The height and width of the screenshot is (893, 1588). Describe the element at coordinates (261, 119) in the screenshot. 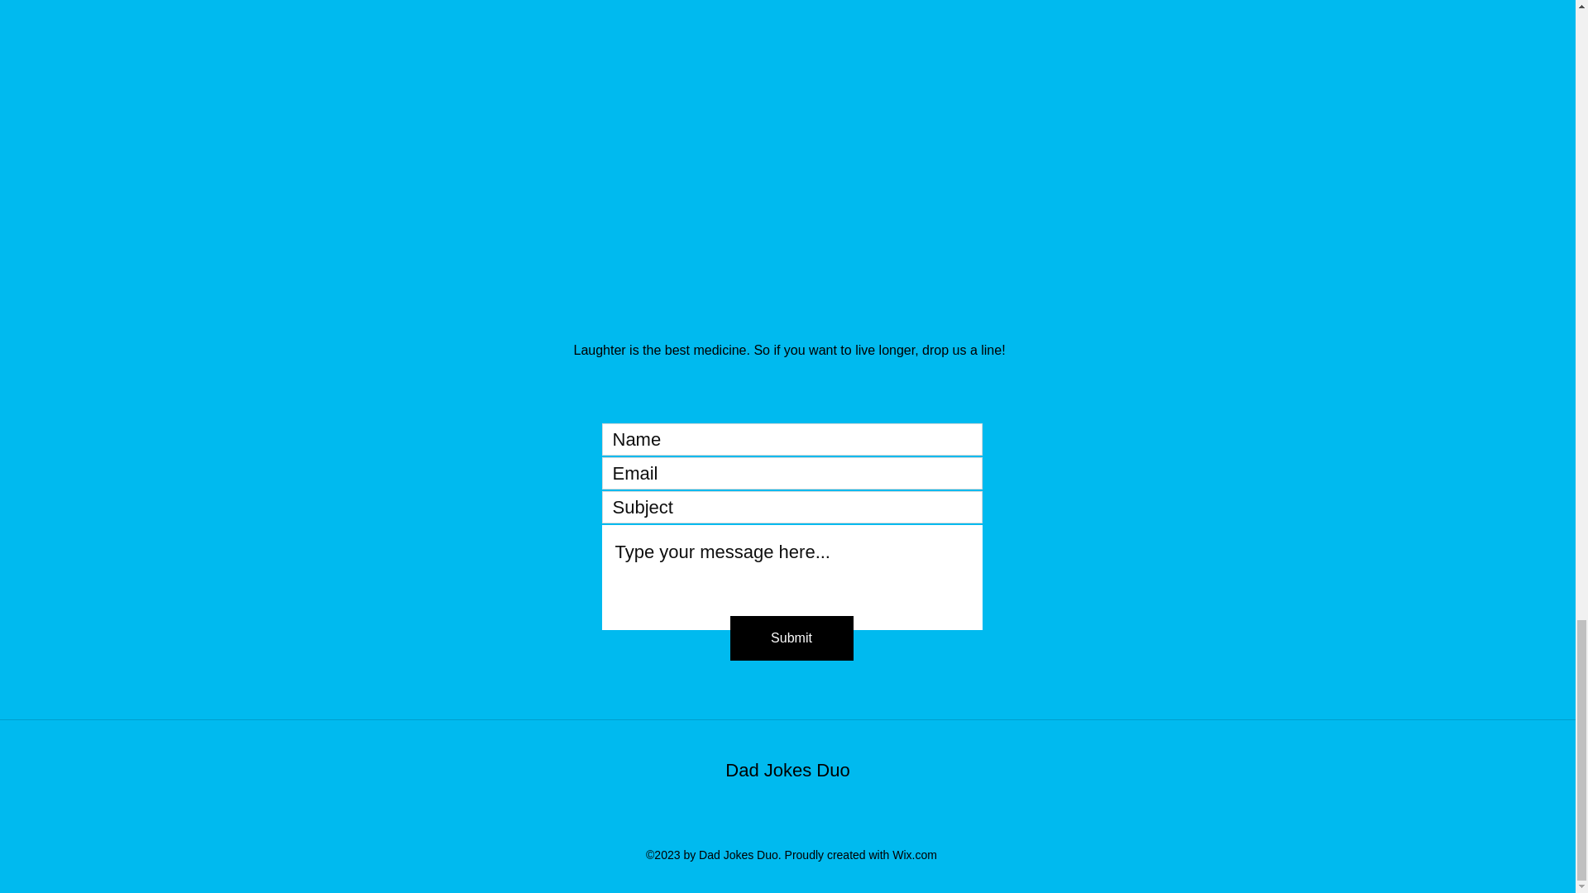

I see `Embedded Content` at that location.